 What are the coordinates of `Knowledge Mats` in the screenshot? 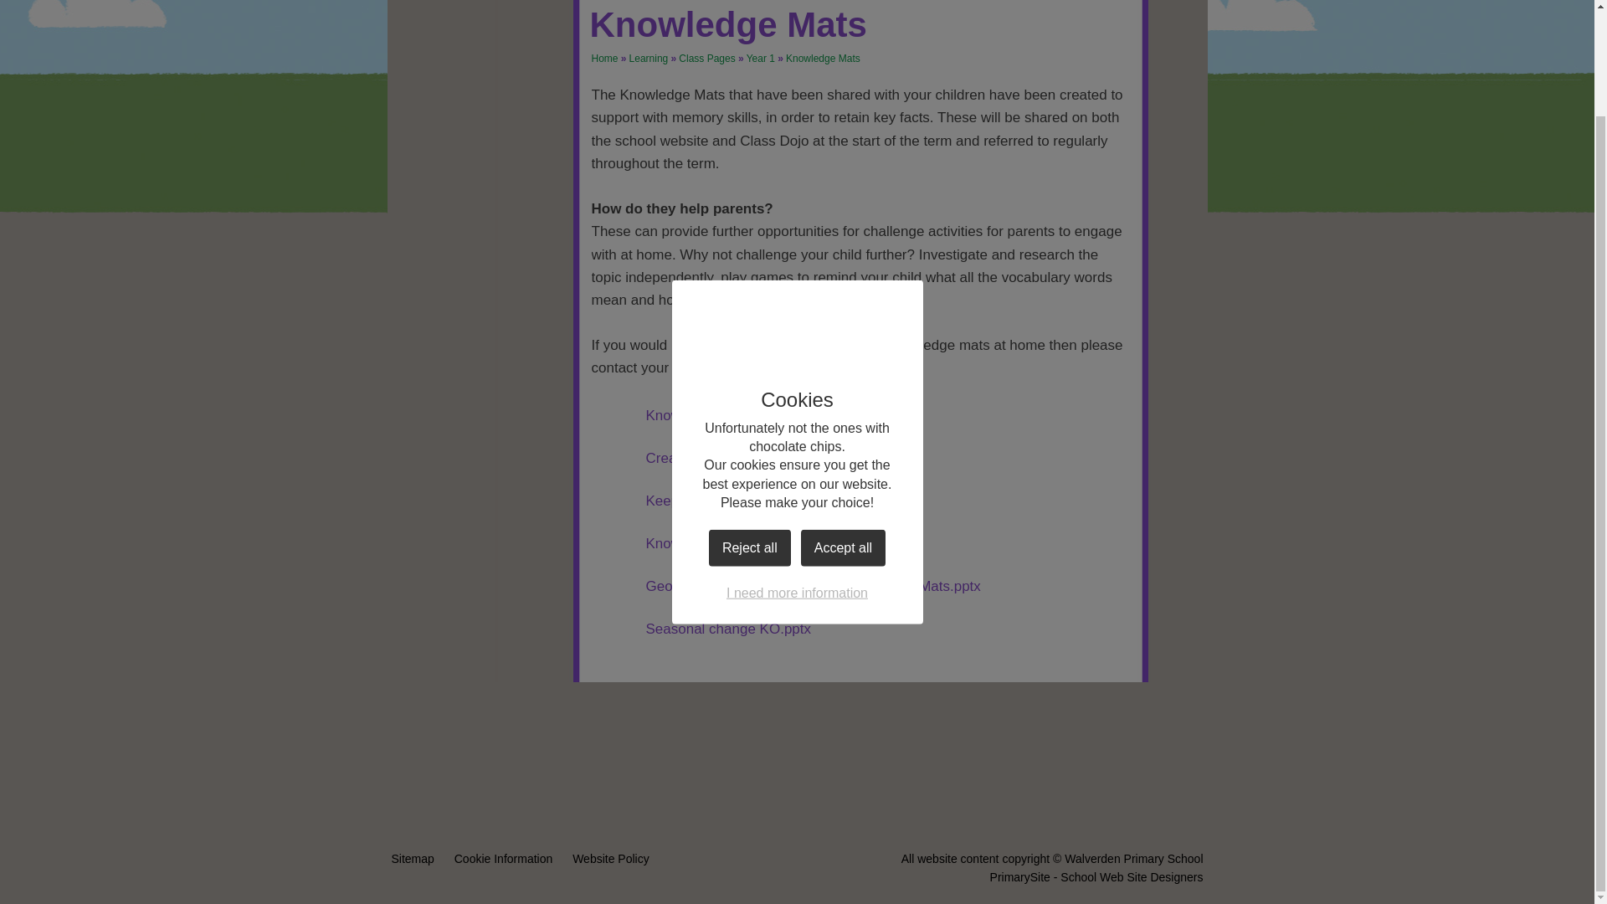 It's located at (822, 58).